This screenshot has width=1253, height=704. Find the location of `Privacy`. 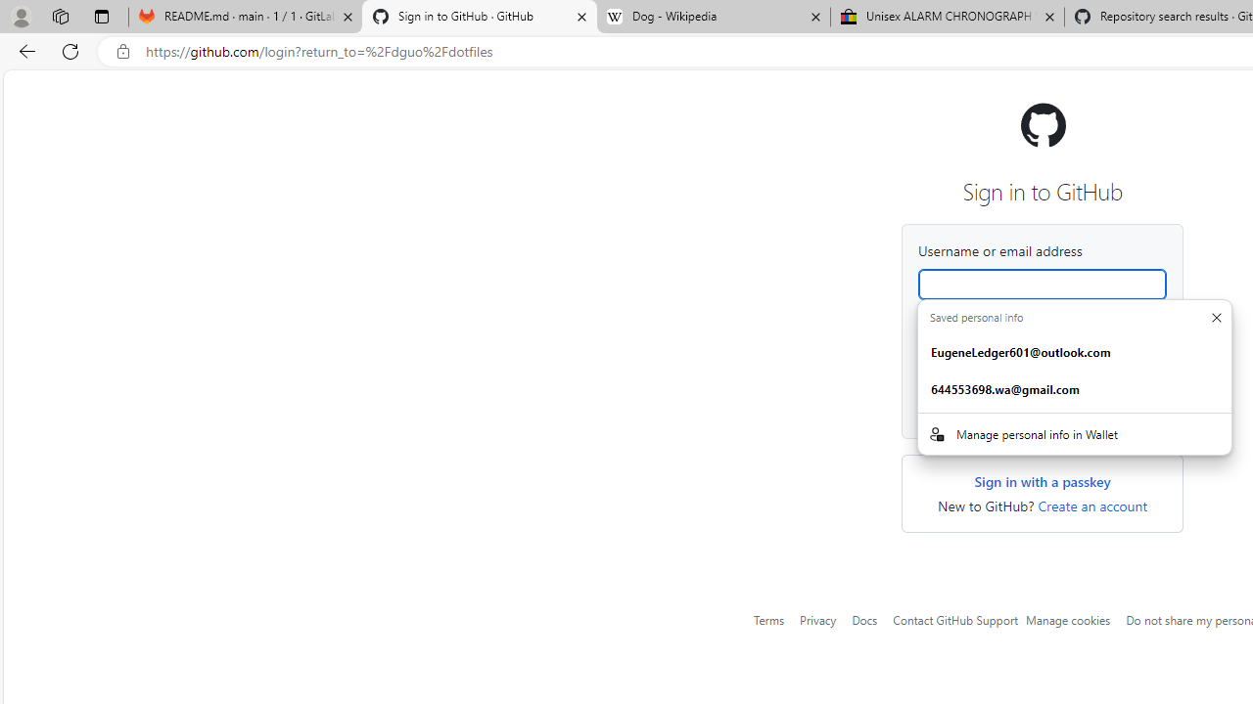

Privacy is located at coordinates (818, 619).